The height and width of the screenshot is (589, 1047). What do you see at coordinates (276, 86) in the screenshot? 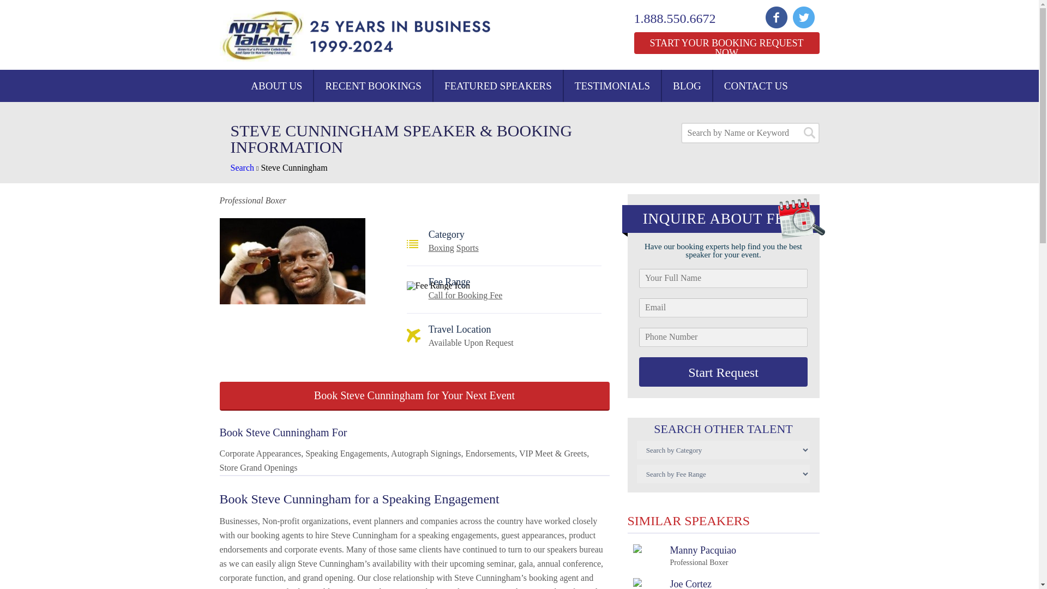
I see `1.888.550.6672` at bounding box center [276, 86].